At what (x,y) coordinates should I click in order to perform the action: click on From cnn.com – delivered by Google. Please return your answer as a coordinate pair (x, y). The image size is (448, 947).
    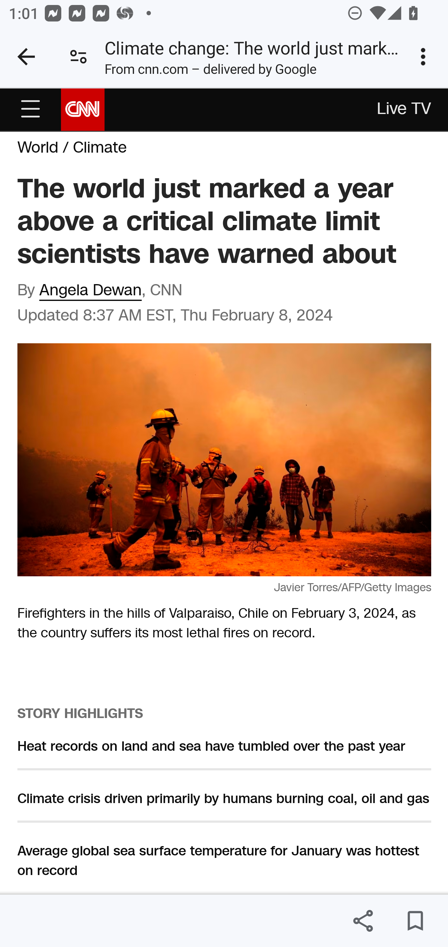
    Looking at the image, I should click on (210, 71).